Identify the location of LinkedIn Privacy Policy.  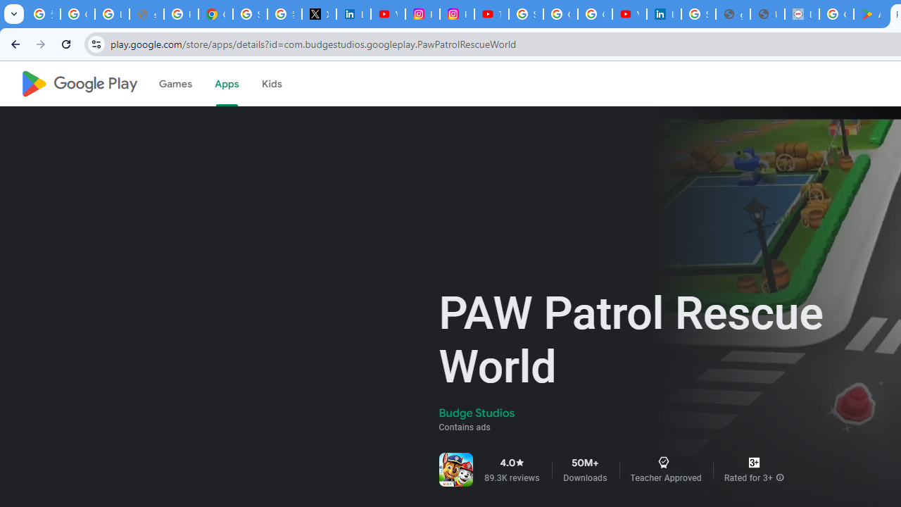
(353, 14).